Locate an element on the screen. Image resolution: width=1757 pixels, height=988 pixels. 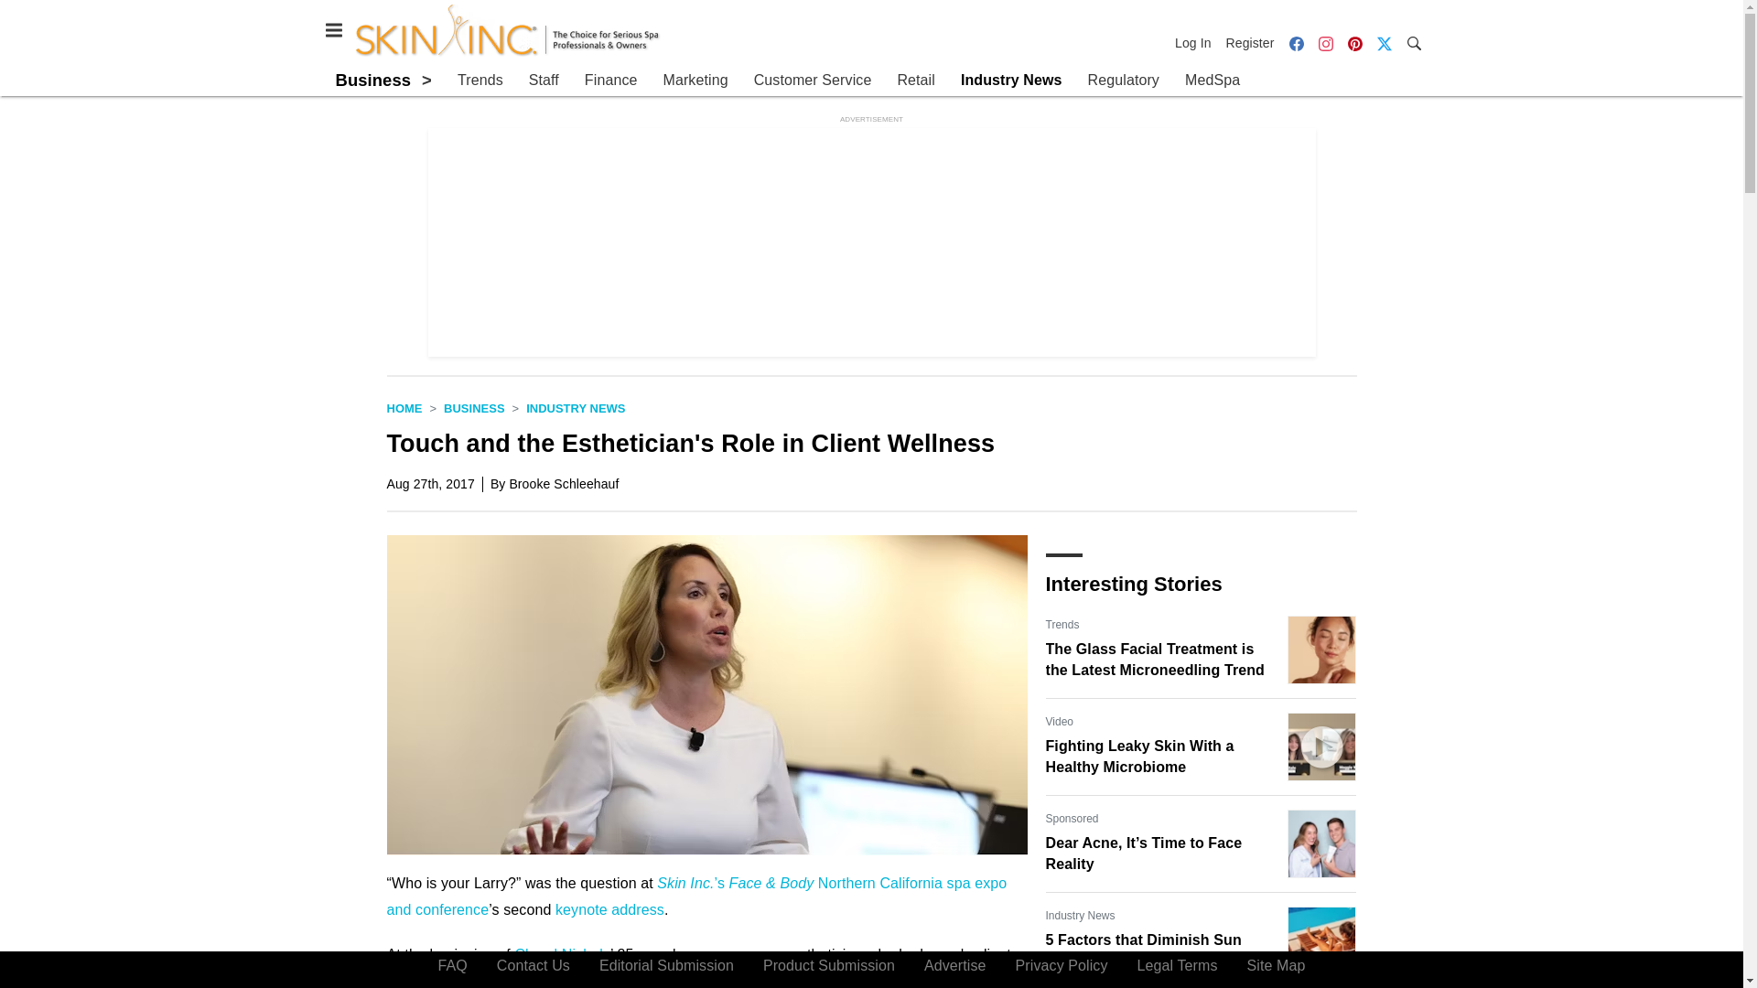
Instagram icon is located at coordinates (1325, 44).